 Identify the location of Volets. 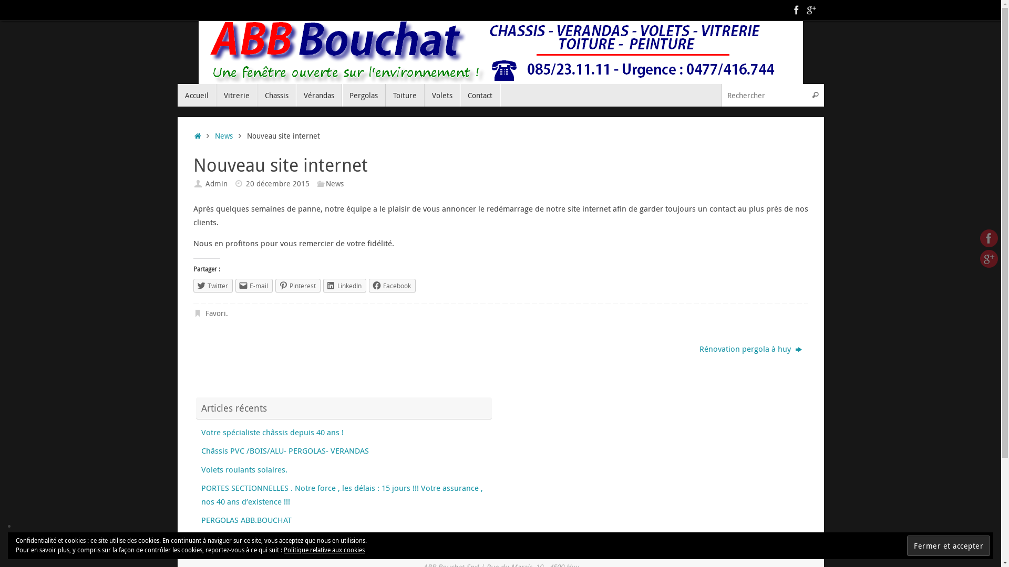
(442, 96).